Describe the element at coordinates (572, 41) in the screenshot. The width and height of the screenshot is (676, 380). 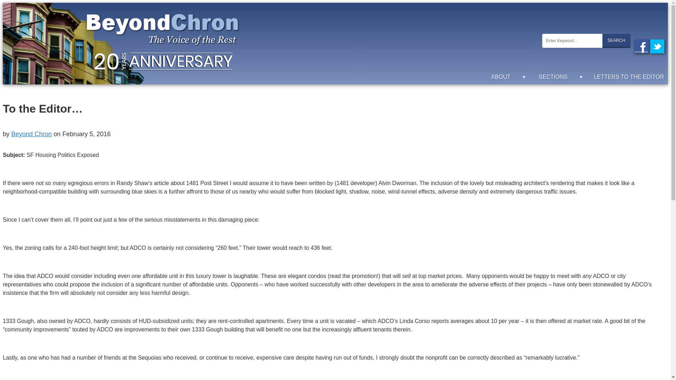
I see `Search for:` at that location.